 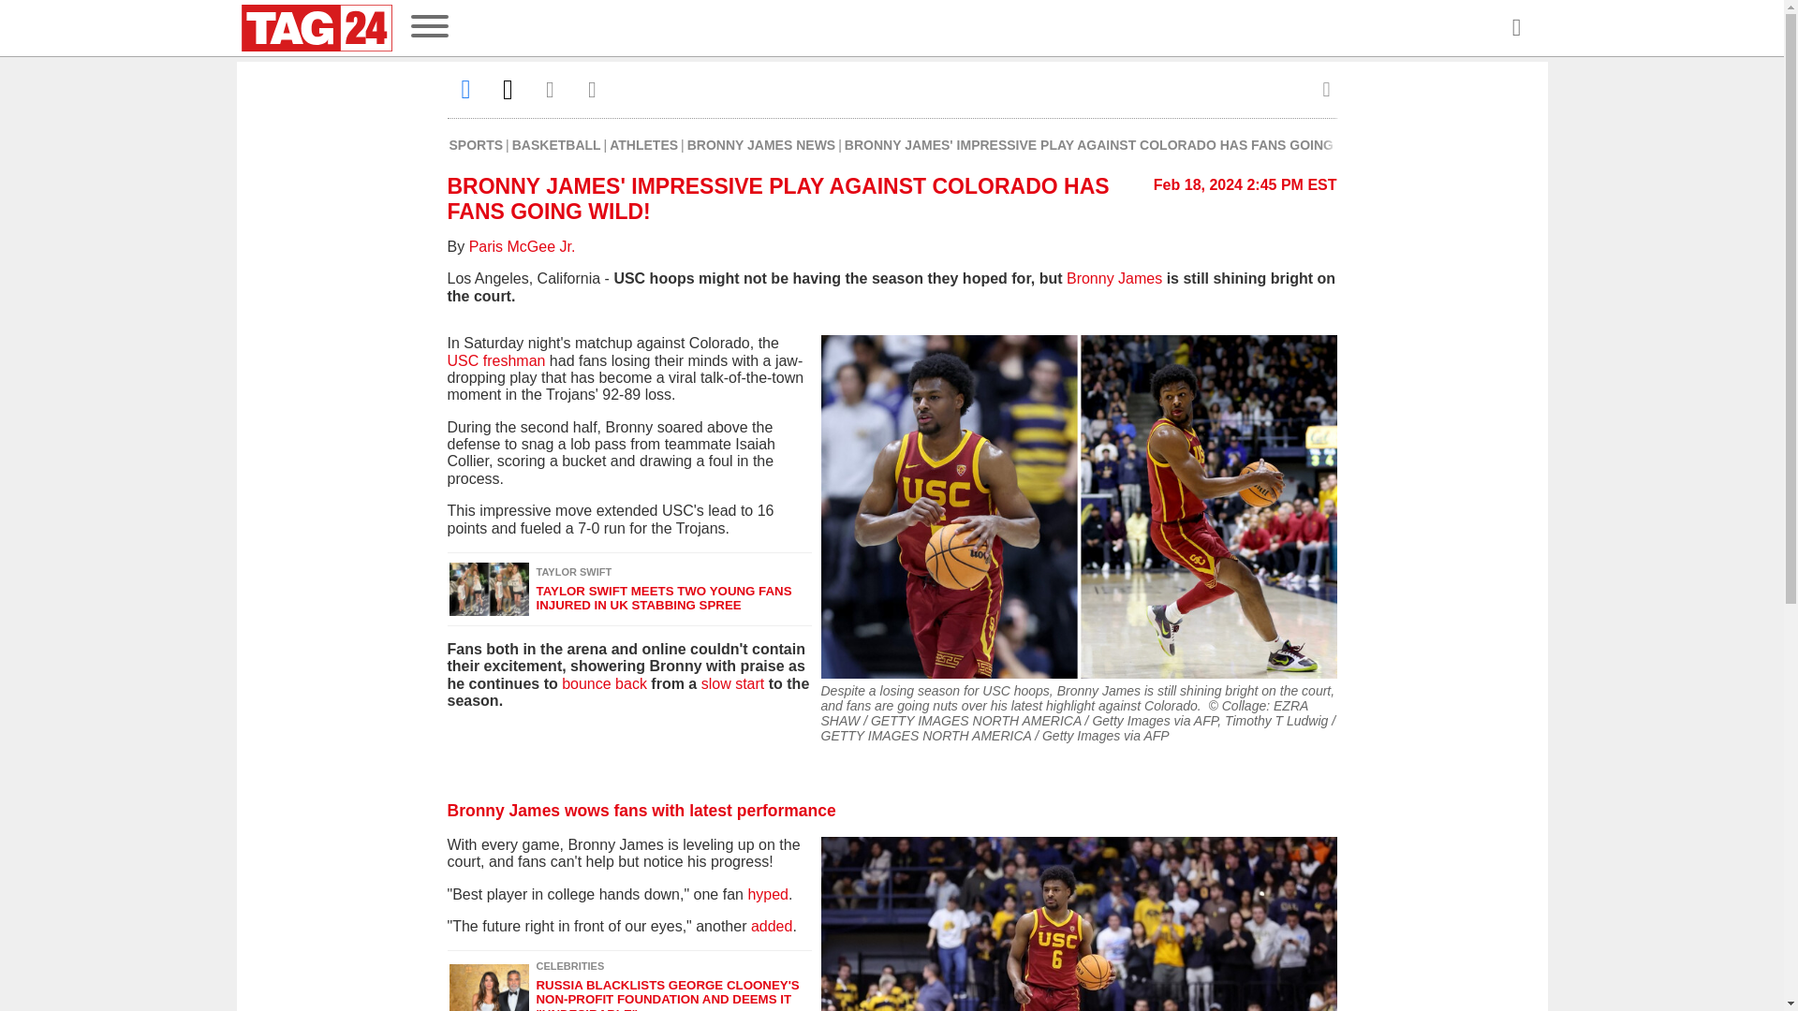 What do you see at coordinates (429, 28) in the screenshot?
I see `menu` at bounding box center [429, 28].